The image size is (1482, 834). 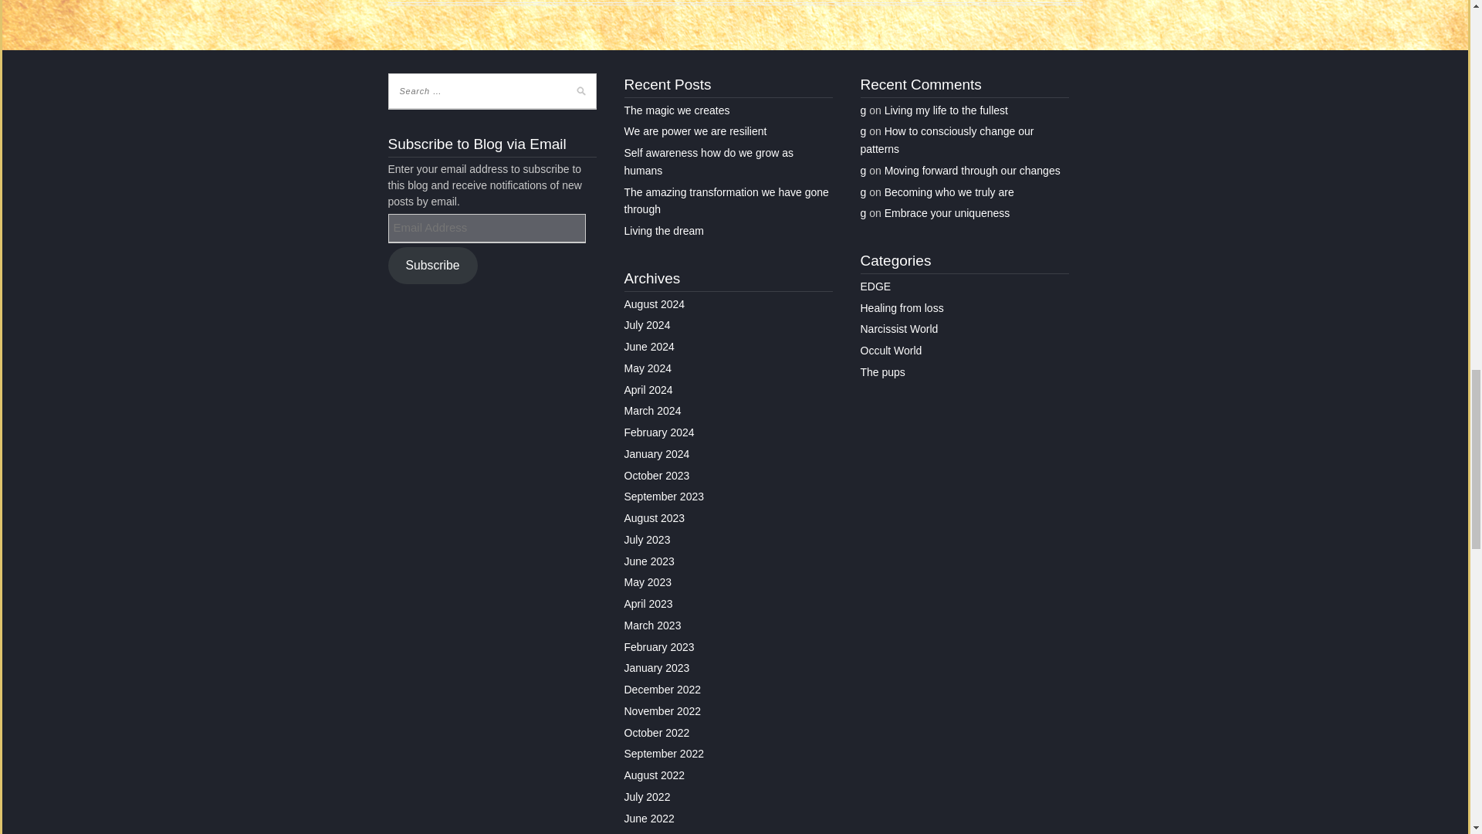 I want to click on August 2024, so click(x=655, y=303).